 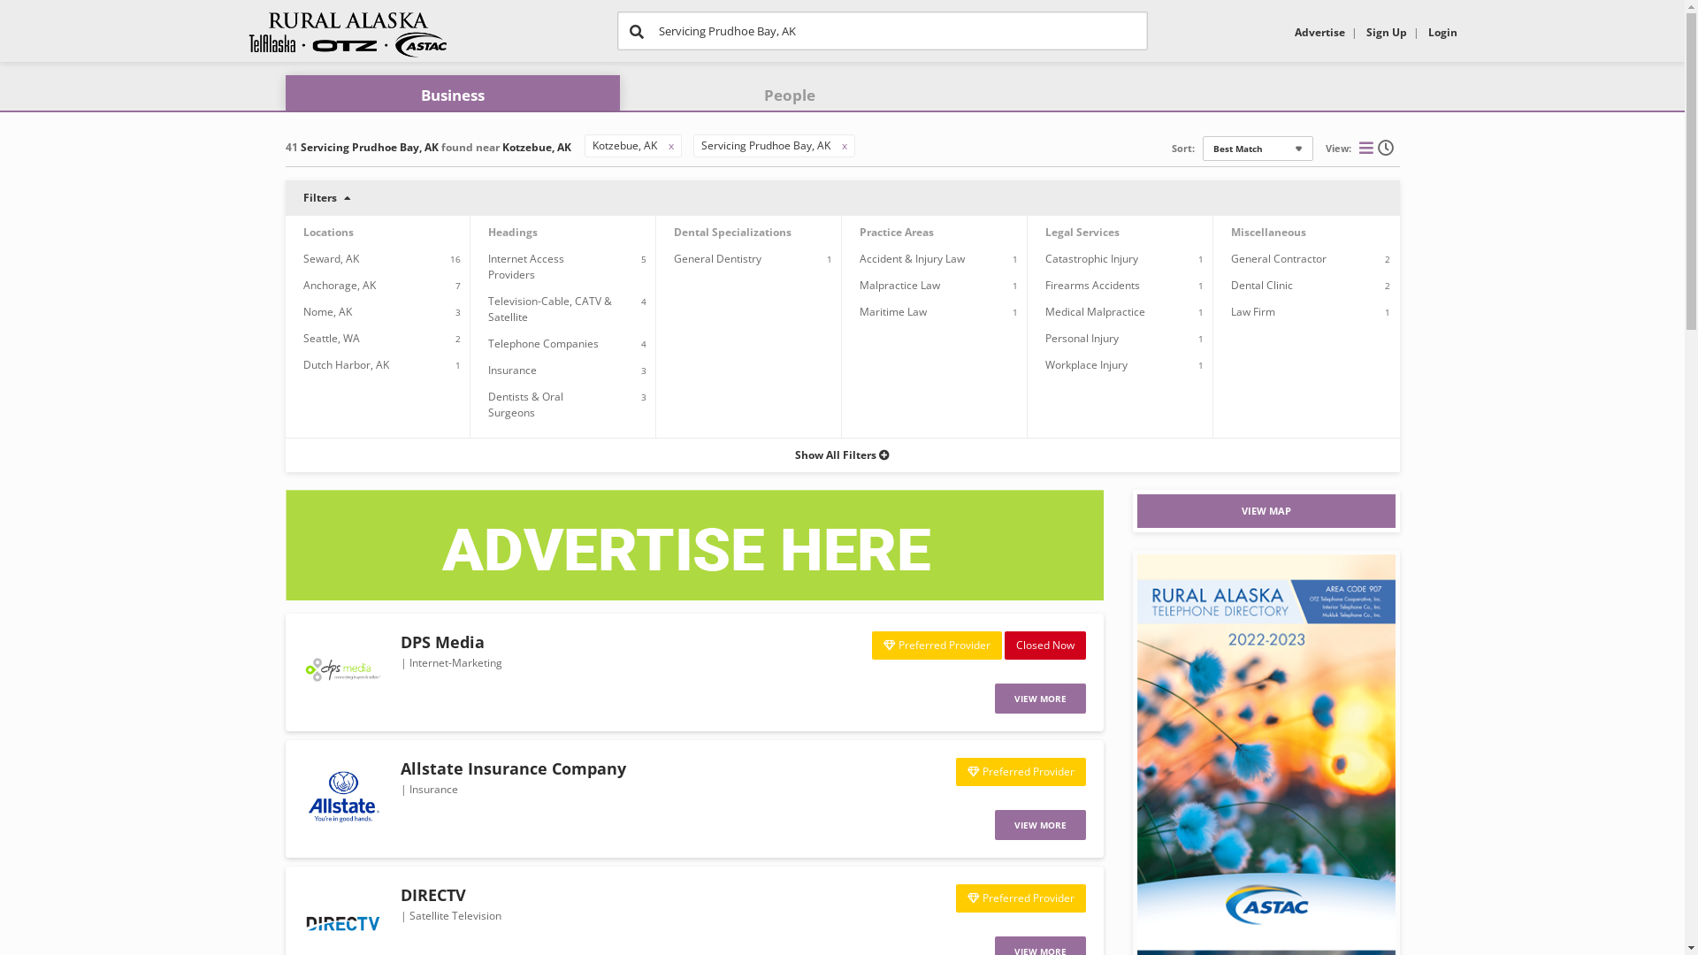 I want to click on VIEW MORE, so click(x=1040, y=699).